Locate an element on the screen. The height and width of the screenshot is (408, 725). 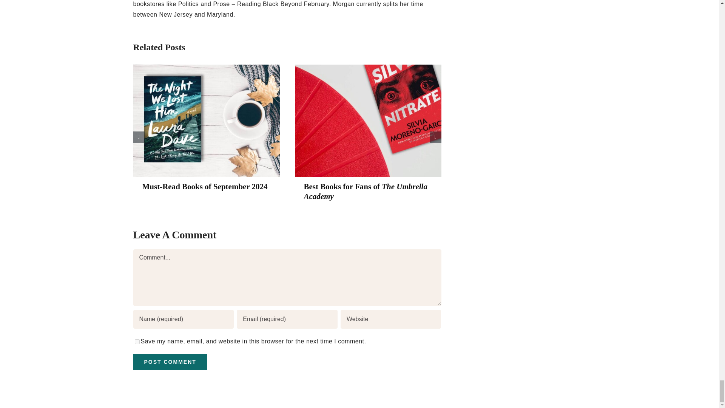
Post Comment is located at coordinates (170, 362).